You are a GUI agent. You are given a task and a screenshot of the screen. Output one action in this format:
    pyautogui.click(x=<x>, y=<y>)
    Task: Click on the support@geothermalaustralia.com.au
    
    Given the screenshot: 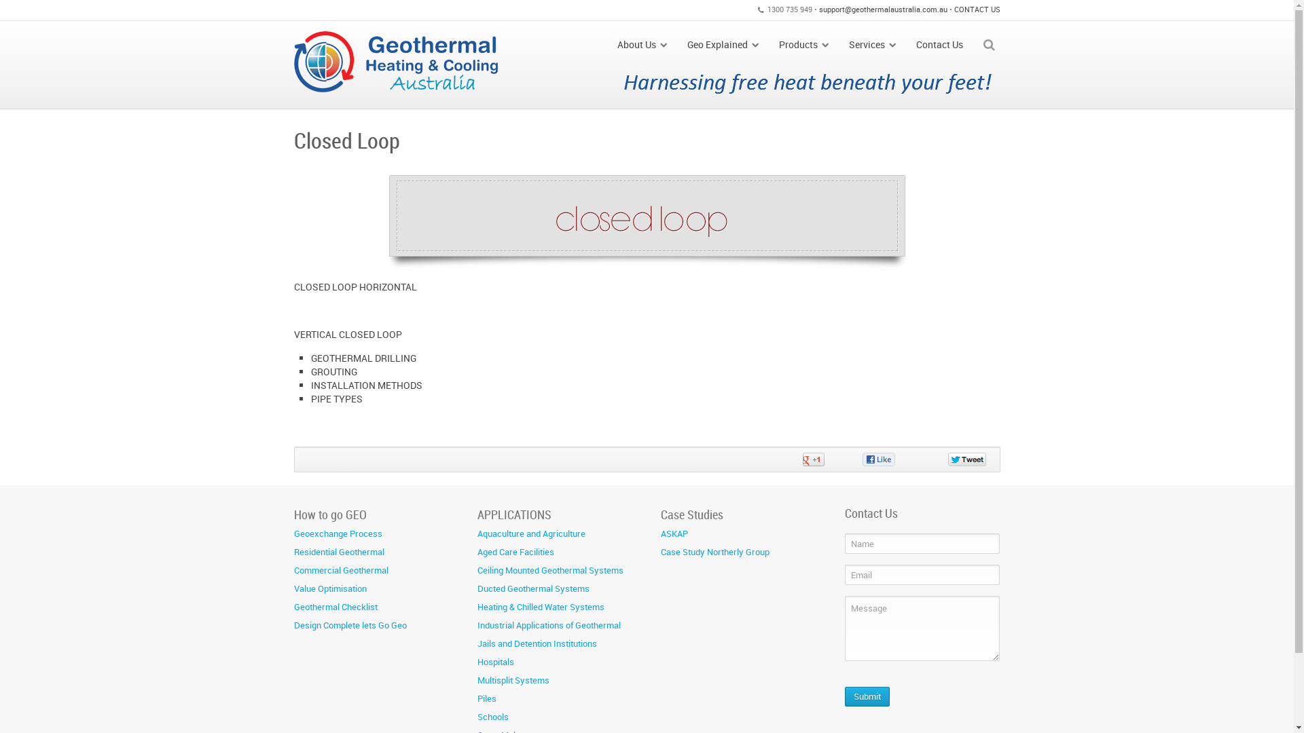 What is the action you would take?
    pyautogui.click(x=883, y=10)
    